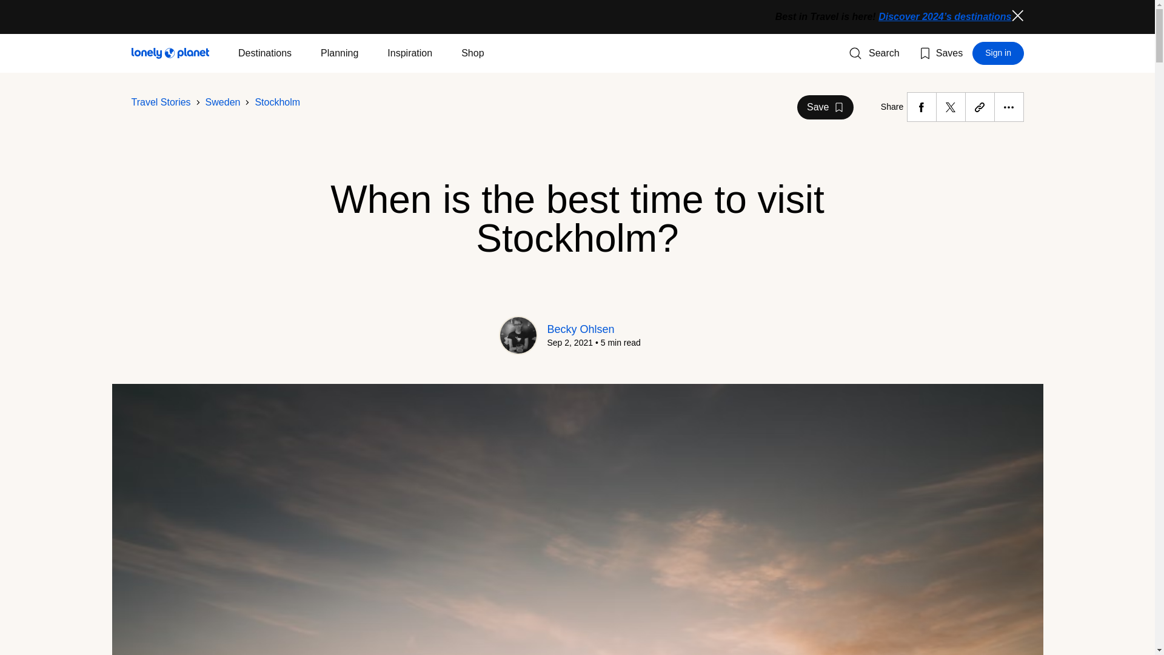 This screenshot has width=1164, height=655. Describe the element at coordinates (169, 53) in the screenshot. I see `Saves` at that location.